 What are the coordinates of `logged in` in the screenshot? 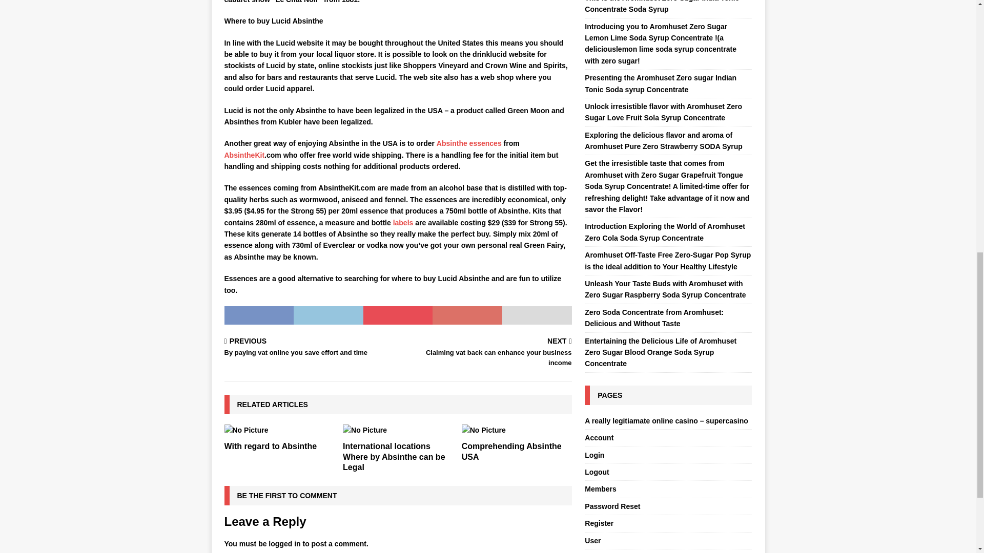 It's located at (284, 544).